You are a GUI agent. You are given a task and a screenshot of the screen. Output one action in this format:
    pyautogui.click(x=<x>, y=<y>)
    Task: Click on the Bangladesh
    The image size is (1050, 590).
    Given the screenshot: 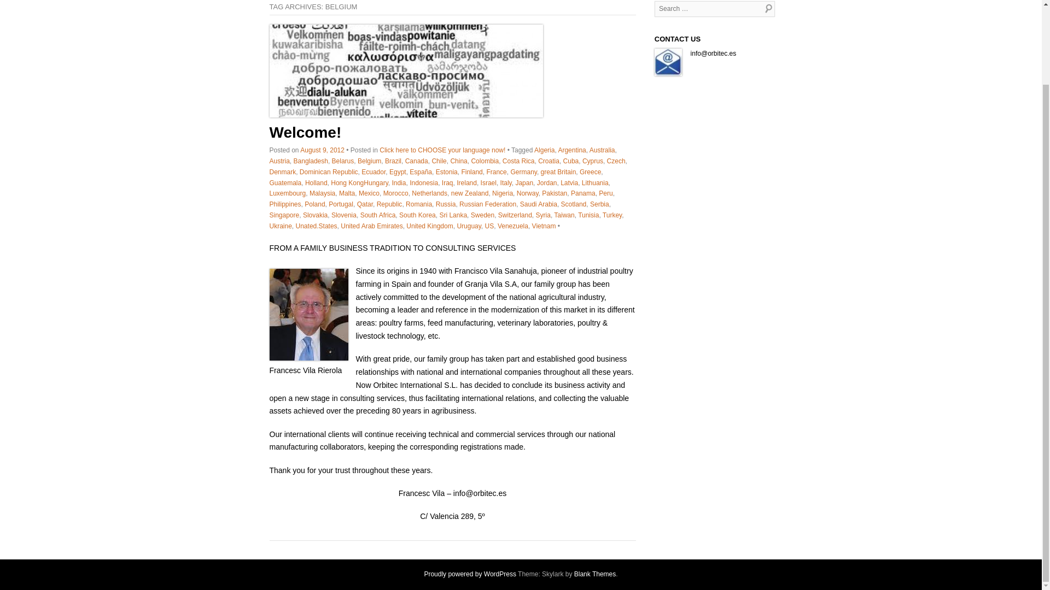 What is the action you would take?
    pyautogui.click(x=311, y=161)
    